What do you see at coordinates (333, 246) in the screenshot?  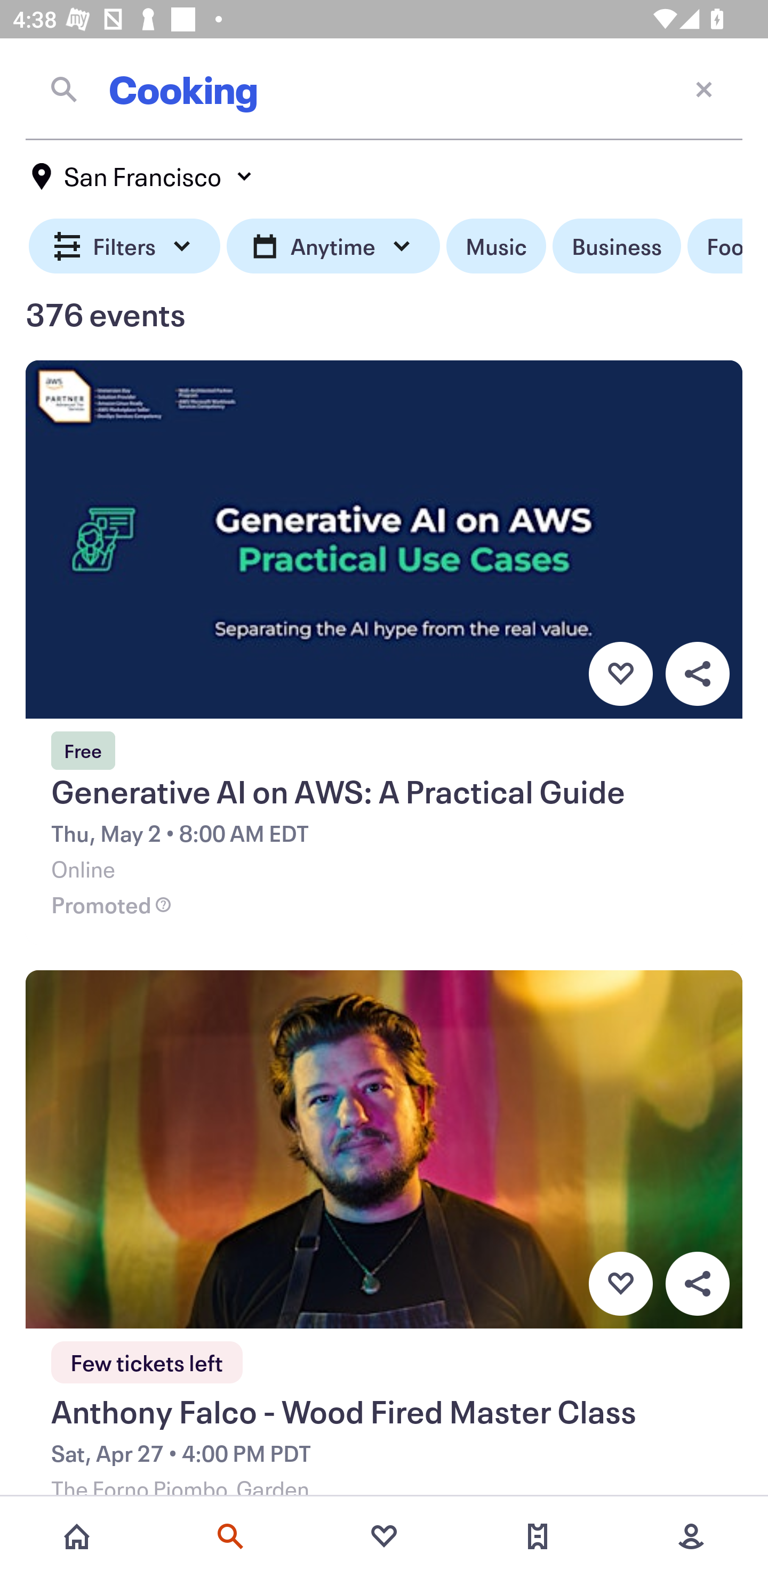 I see `Anytime` at bounding box center [333, 246].